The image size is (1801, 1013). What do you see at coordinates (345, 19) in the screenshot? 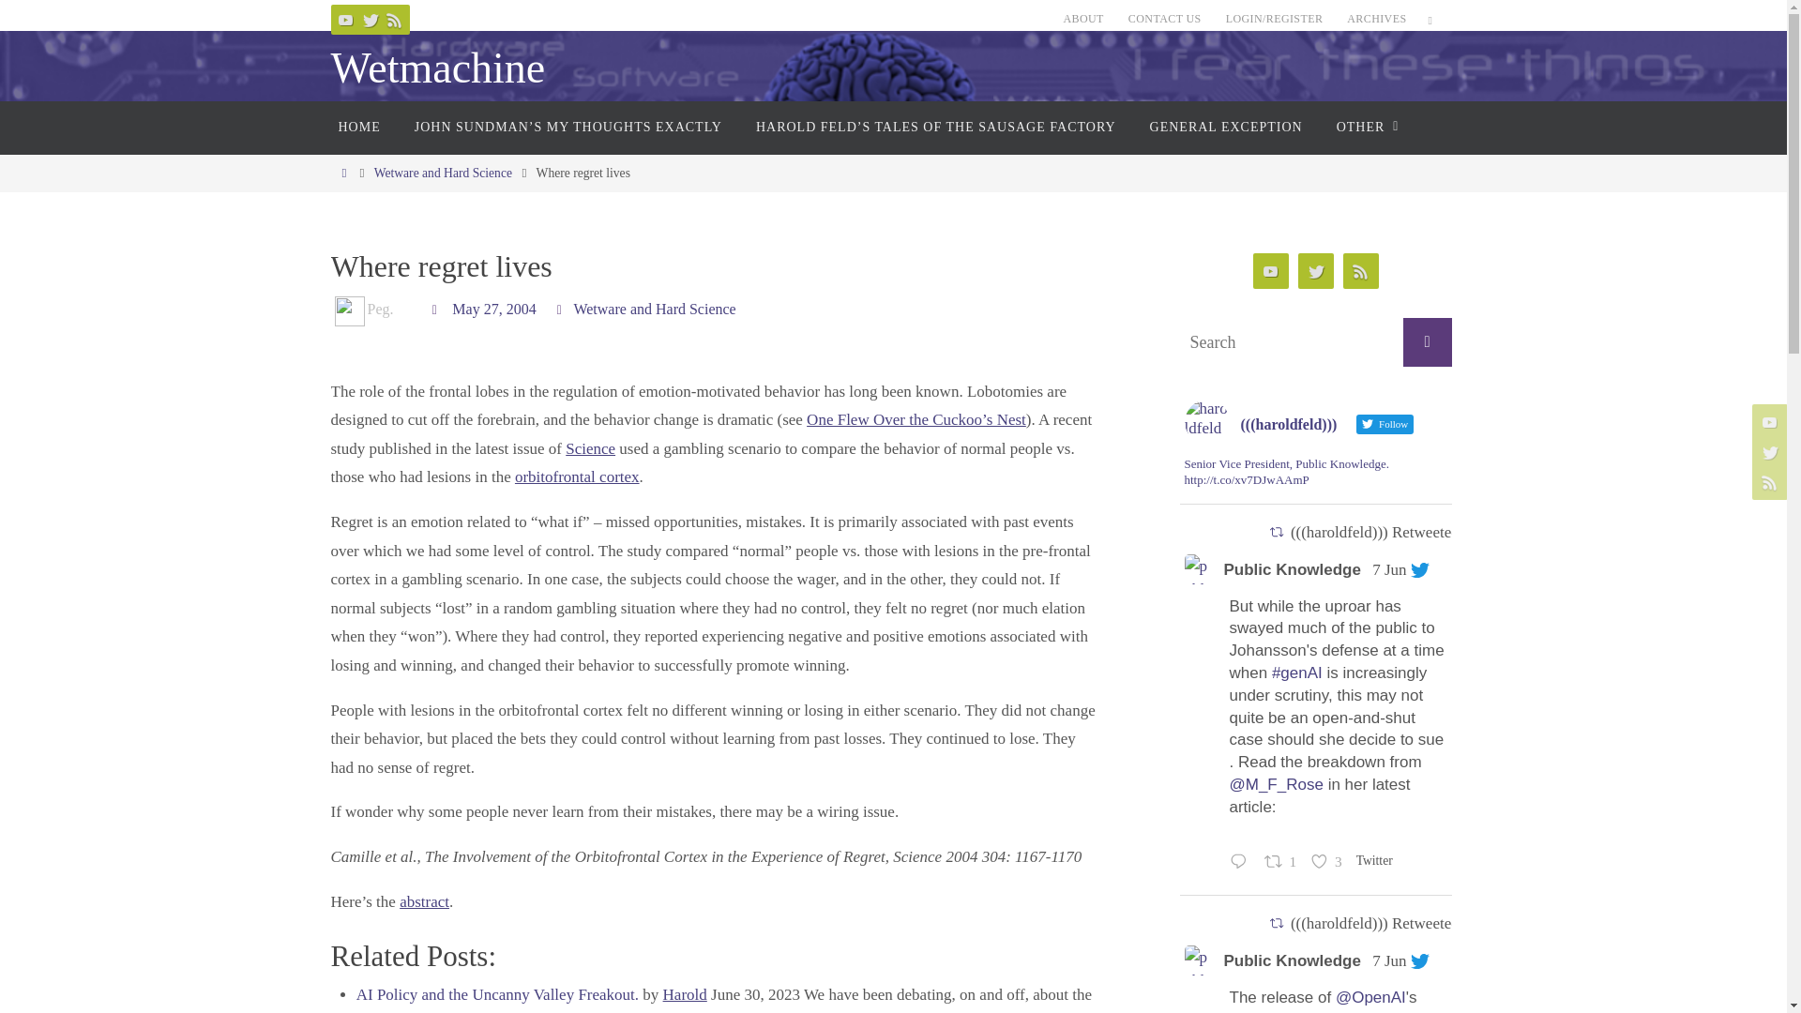
I see `YouTube` at bounding box center [345, 19].